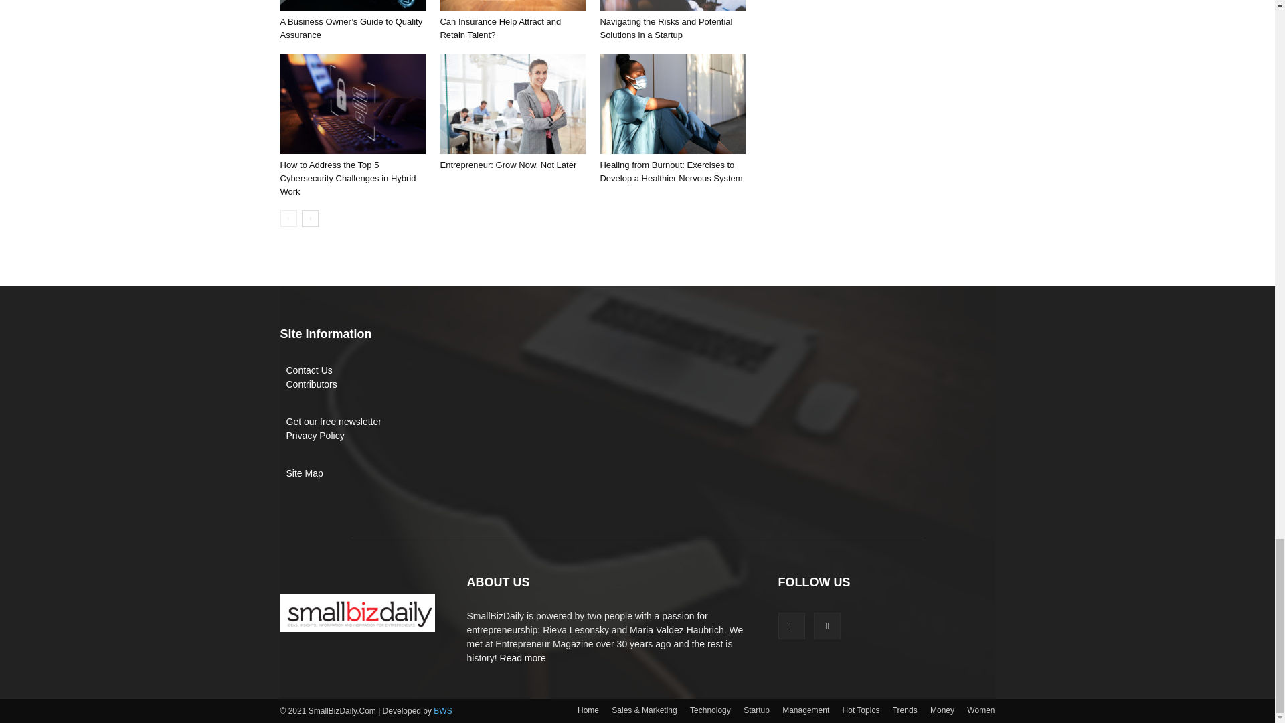 This screenshot has height=723, width=1285. What do you see at coordinates (666, 28) in the screenshot?
I see `Navigating the Risks and Potential Solutions in a Startup` at bounding box center [666, 28].